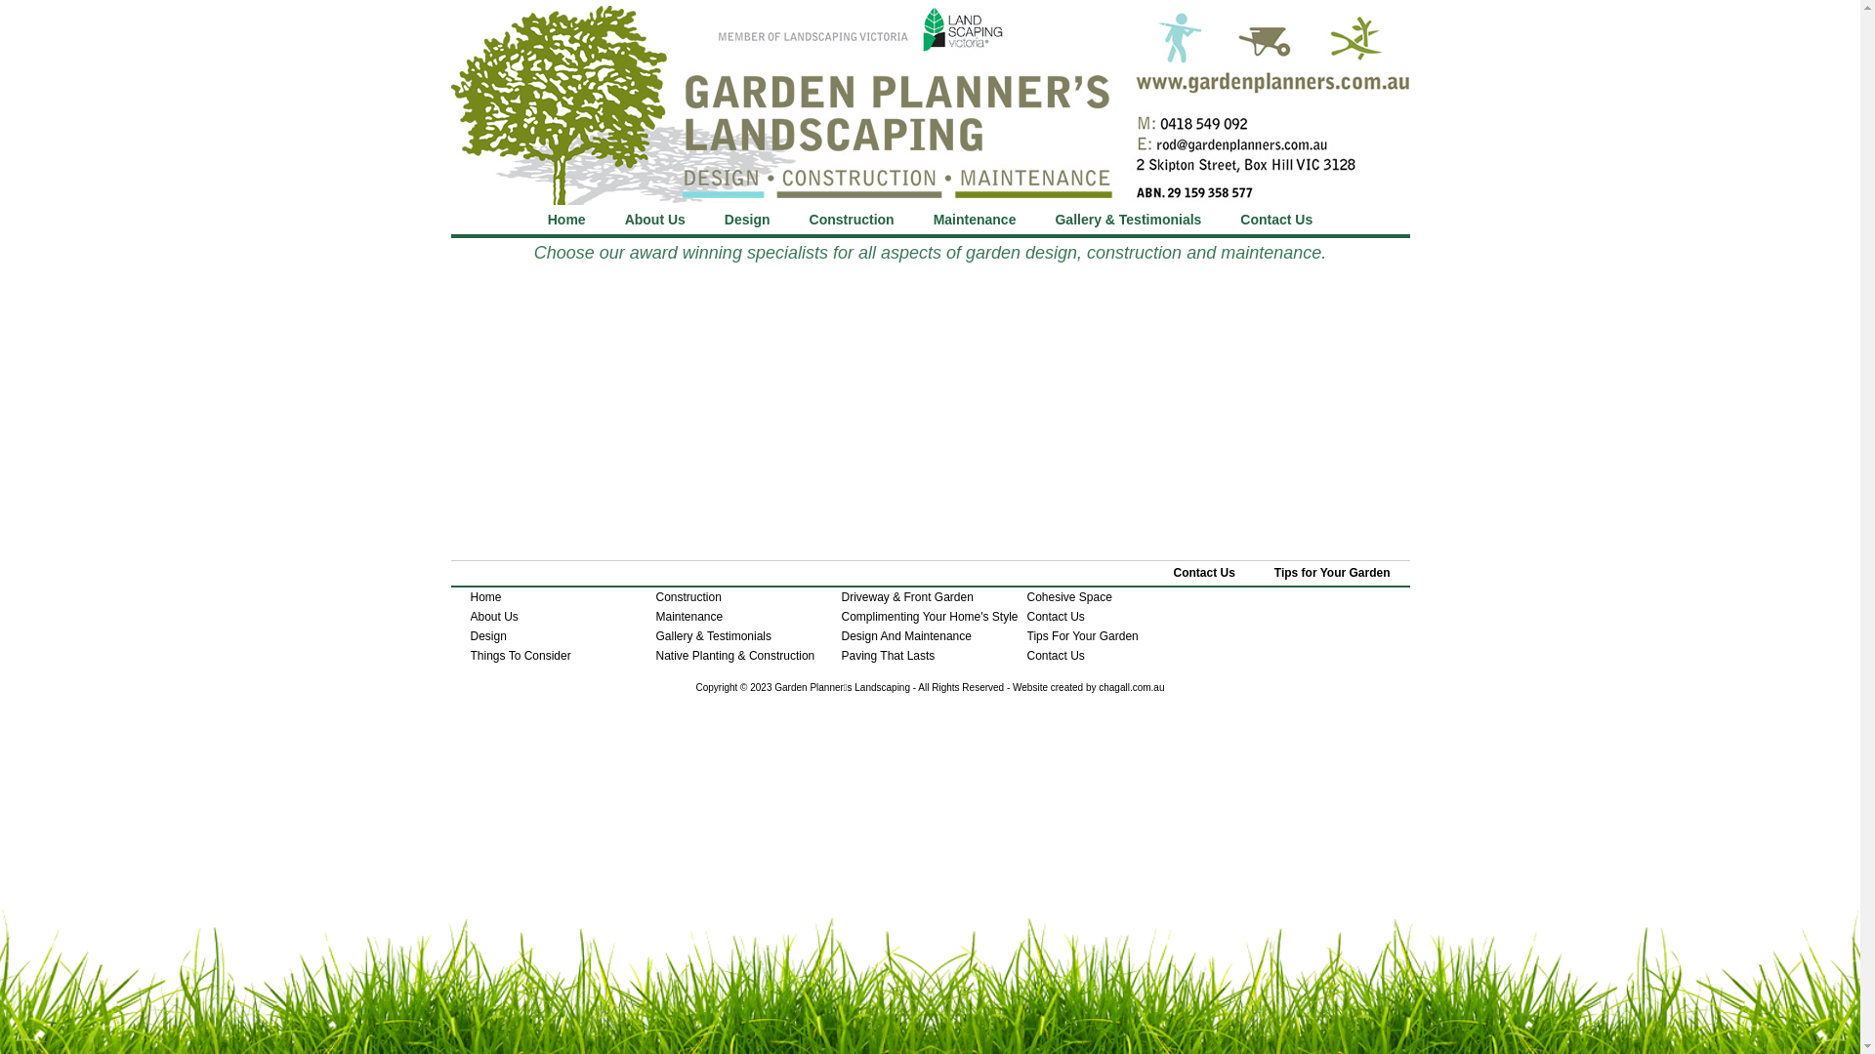  Describe the element at coordinates (1276, 220) in the screenshot. I see `Contact Us` at that location.